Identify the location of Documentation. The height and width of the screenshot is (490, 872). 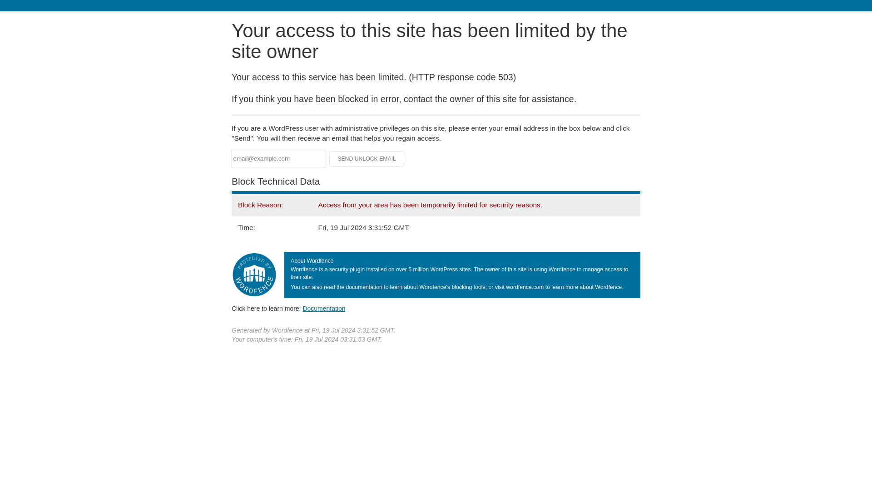
(324, 308).